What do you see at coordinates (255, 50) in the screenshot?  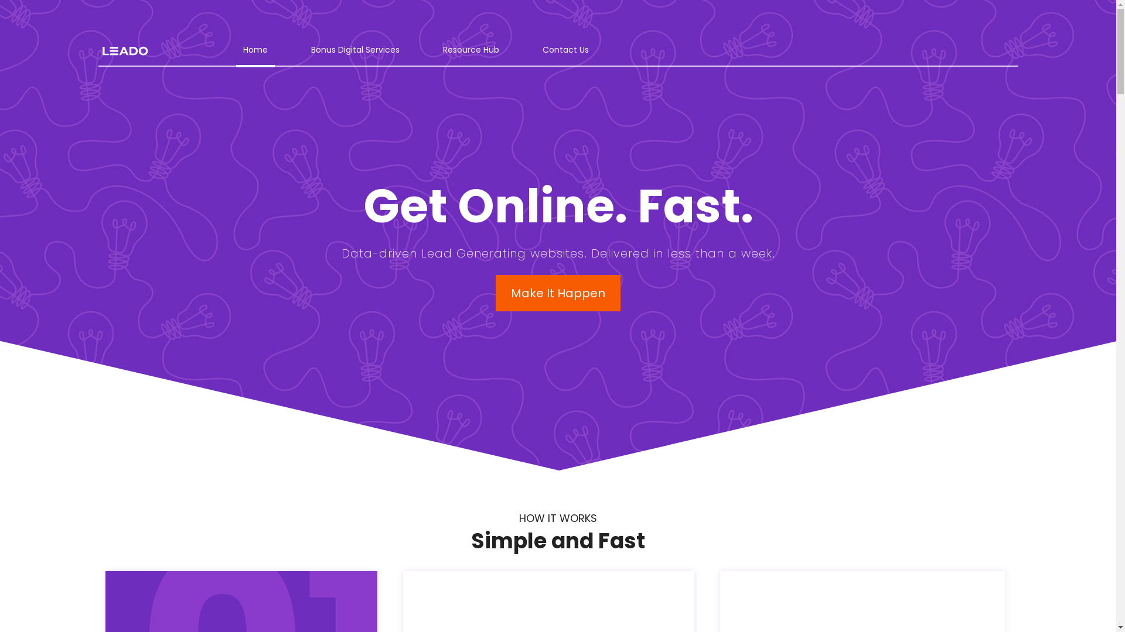 I see `Home` at bounding box center [255, 50].